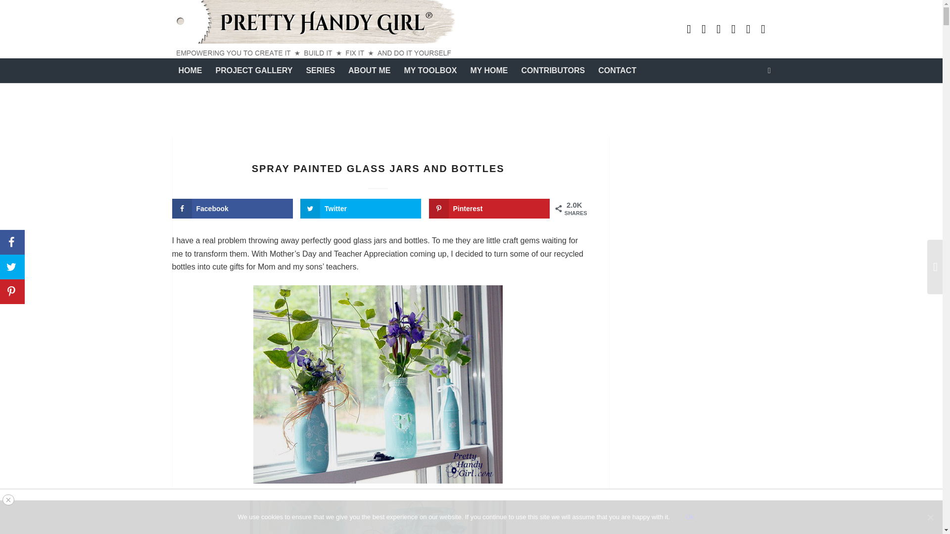  What do you see at coordinates (369, 70) in the screenshot?
I see `ABOUT ME` at bounding box center [369, 70].